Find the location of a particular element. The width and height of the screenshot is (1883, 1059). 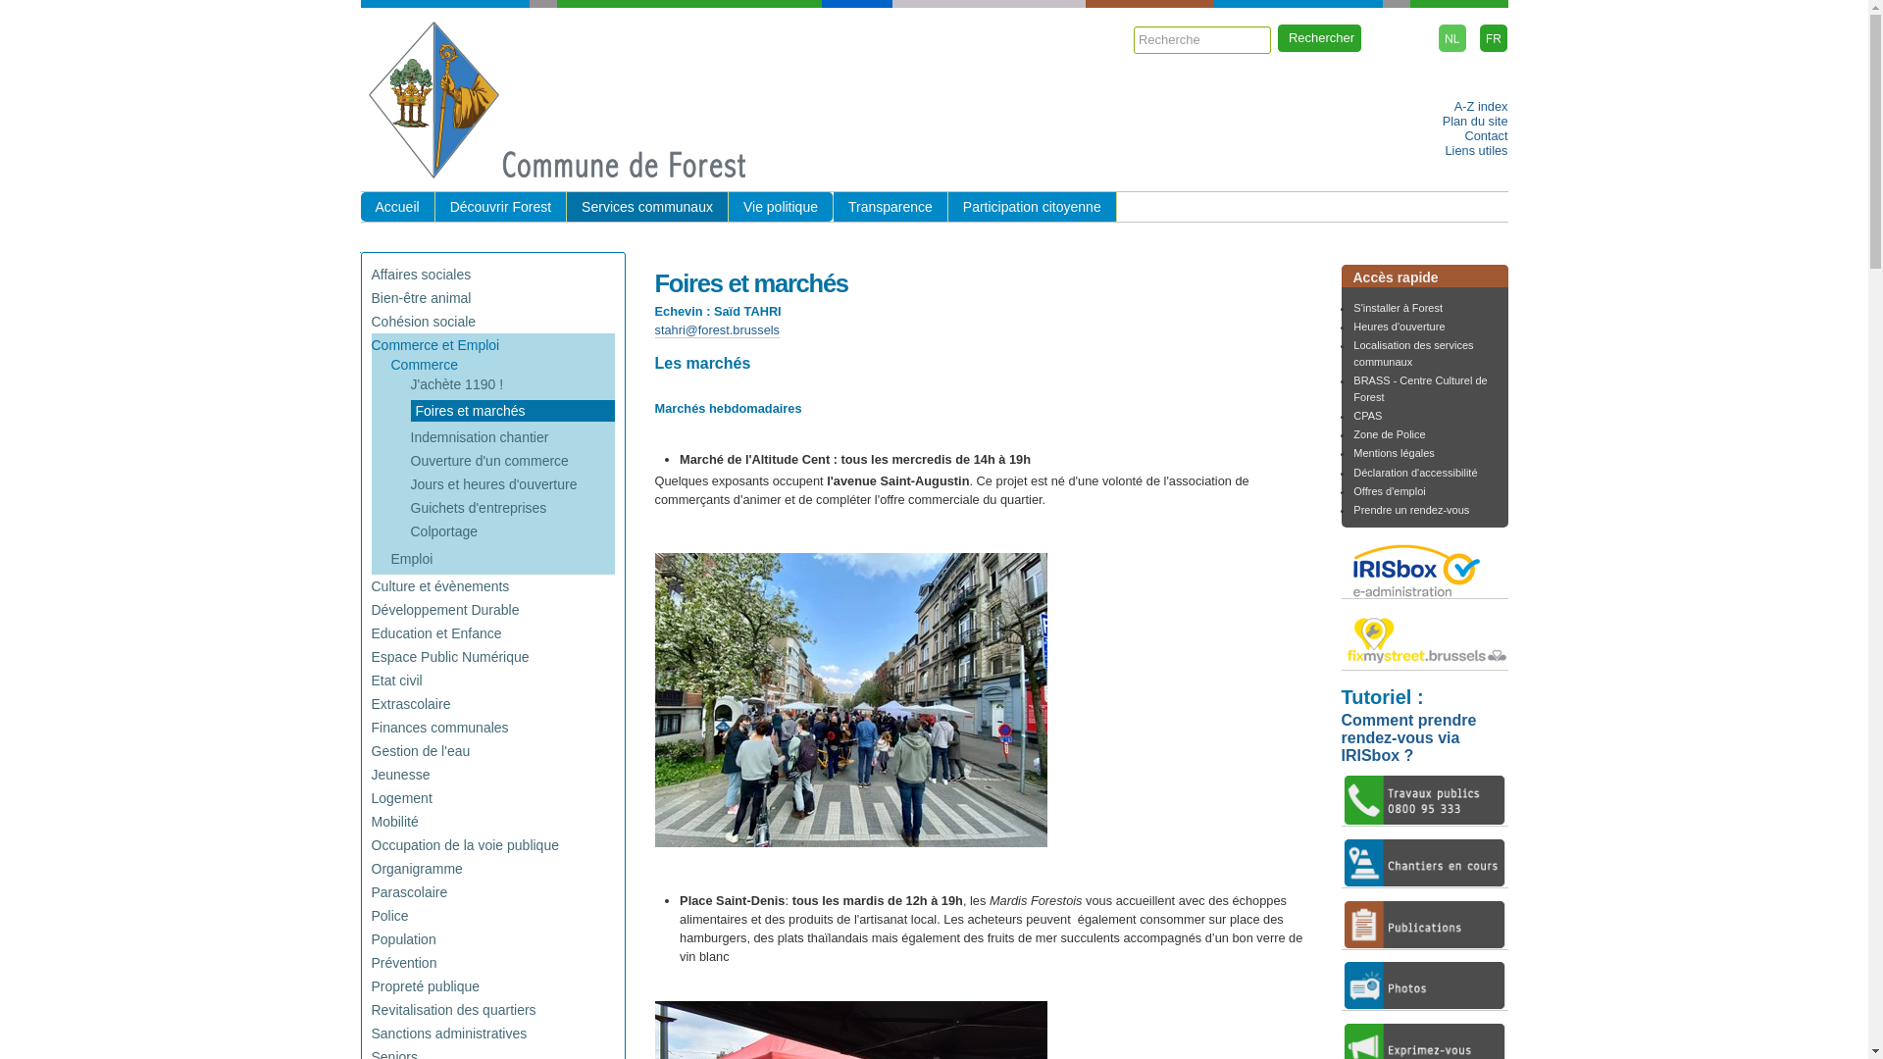

Commerce et Emploi is located at coordinates (434, 345).